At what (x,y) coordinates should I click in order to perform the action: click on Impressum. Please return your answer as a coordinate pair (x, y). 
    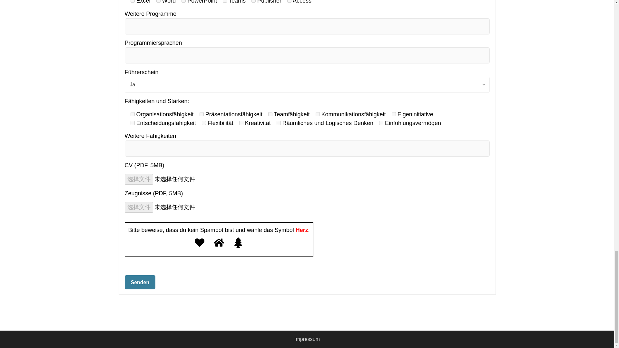
    Looking at the image, I should click on (307, 339).